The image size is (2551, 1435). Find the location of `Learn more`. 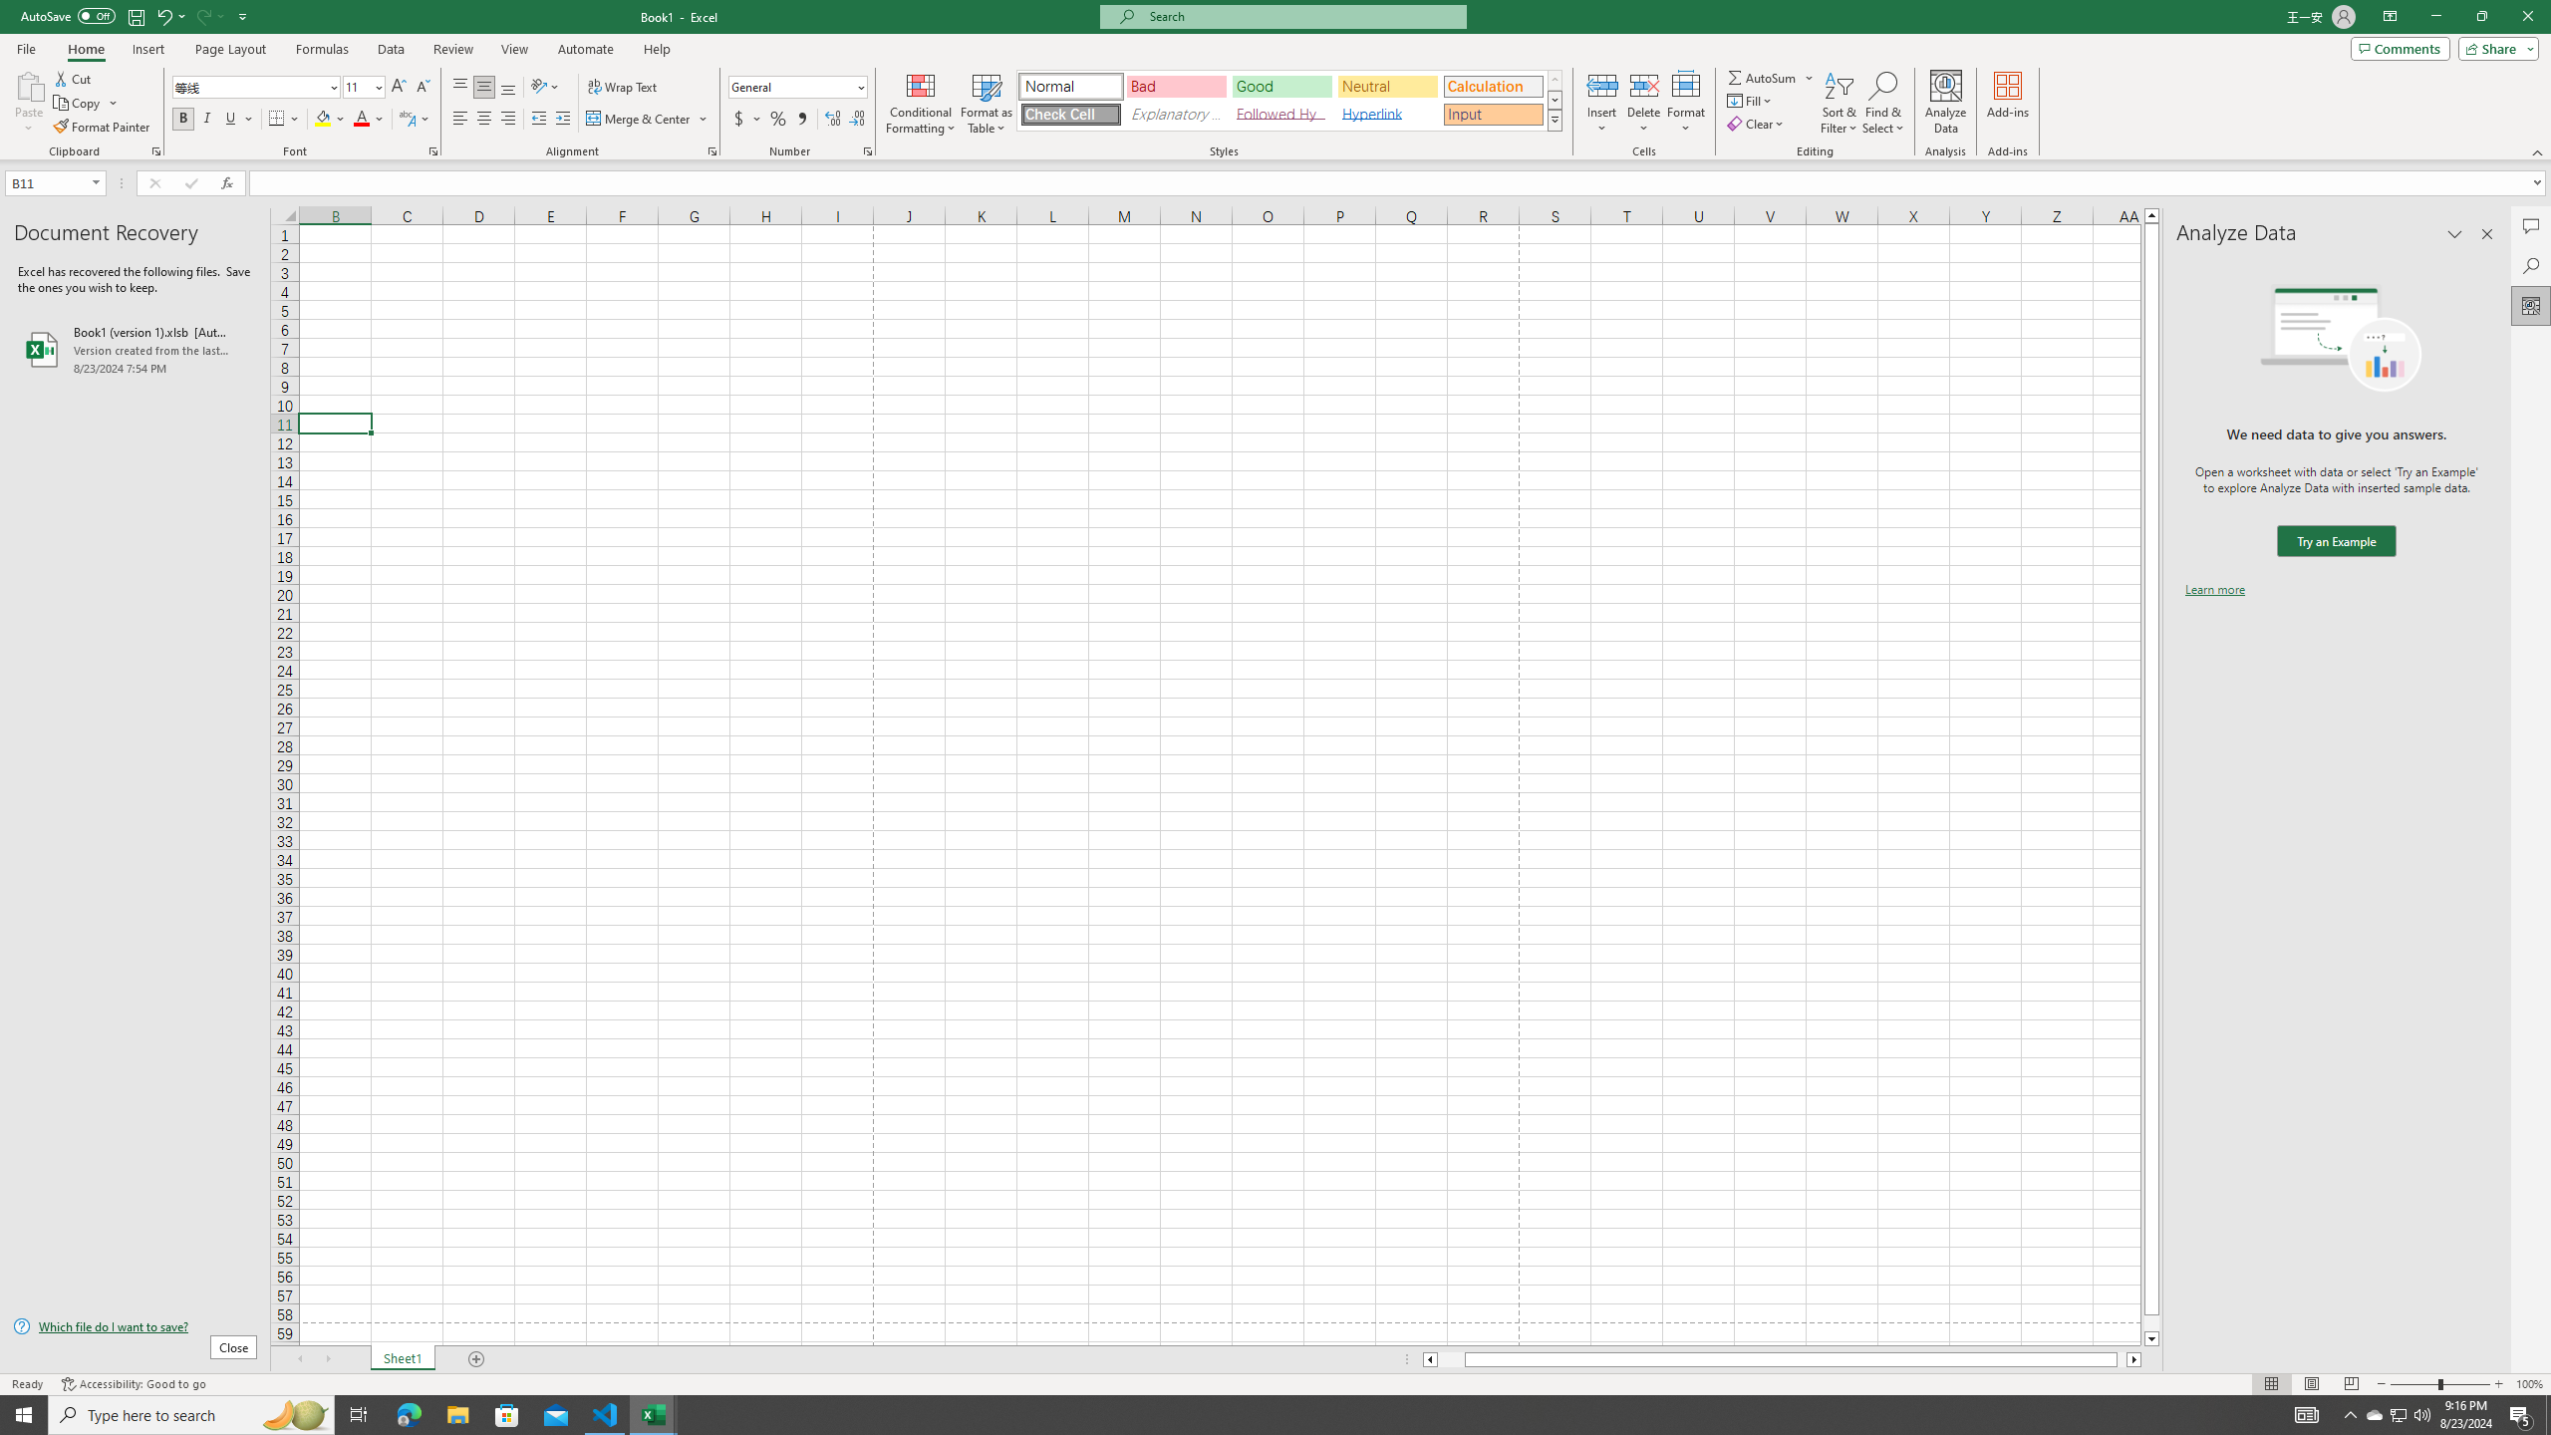

Learn more is located at coordinates (2214, 590).